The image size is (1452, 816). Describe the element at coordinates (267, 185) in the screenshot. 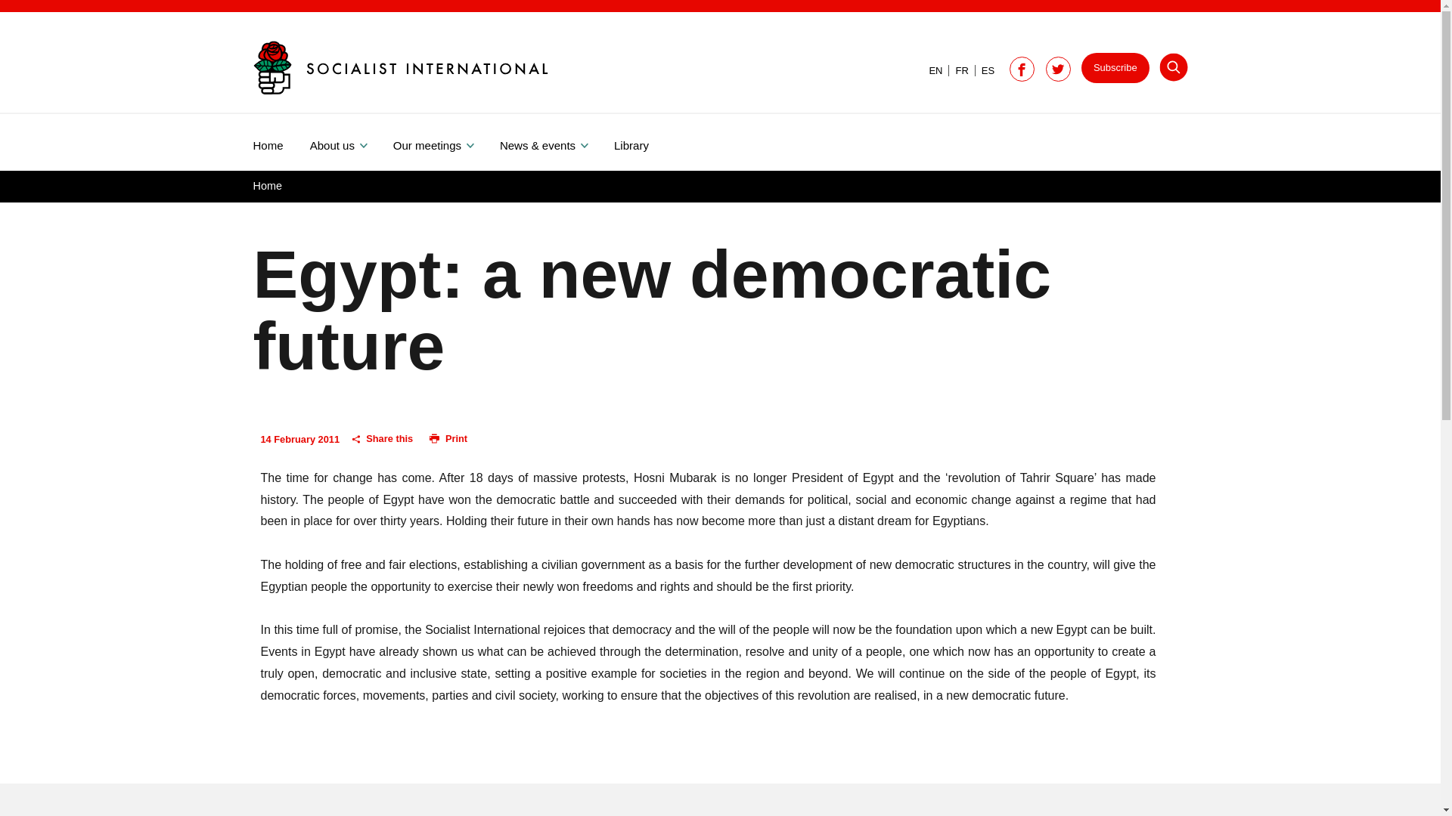

I see `Home` at that location.